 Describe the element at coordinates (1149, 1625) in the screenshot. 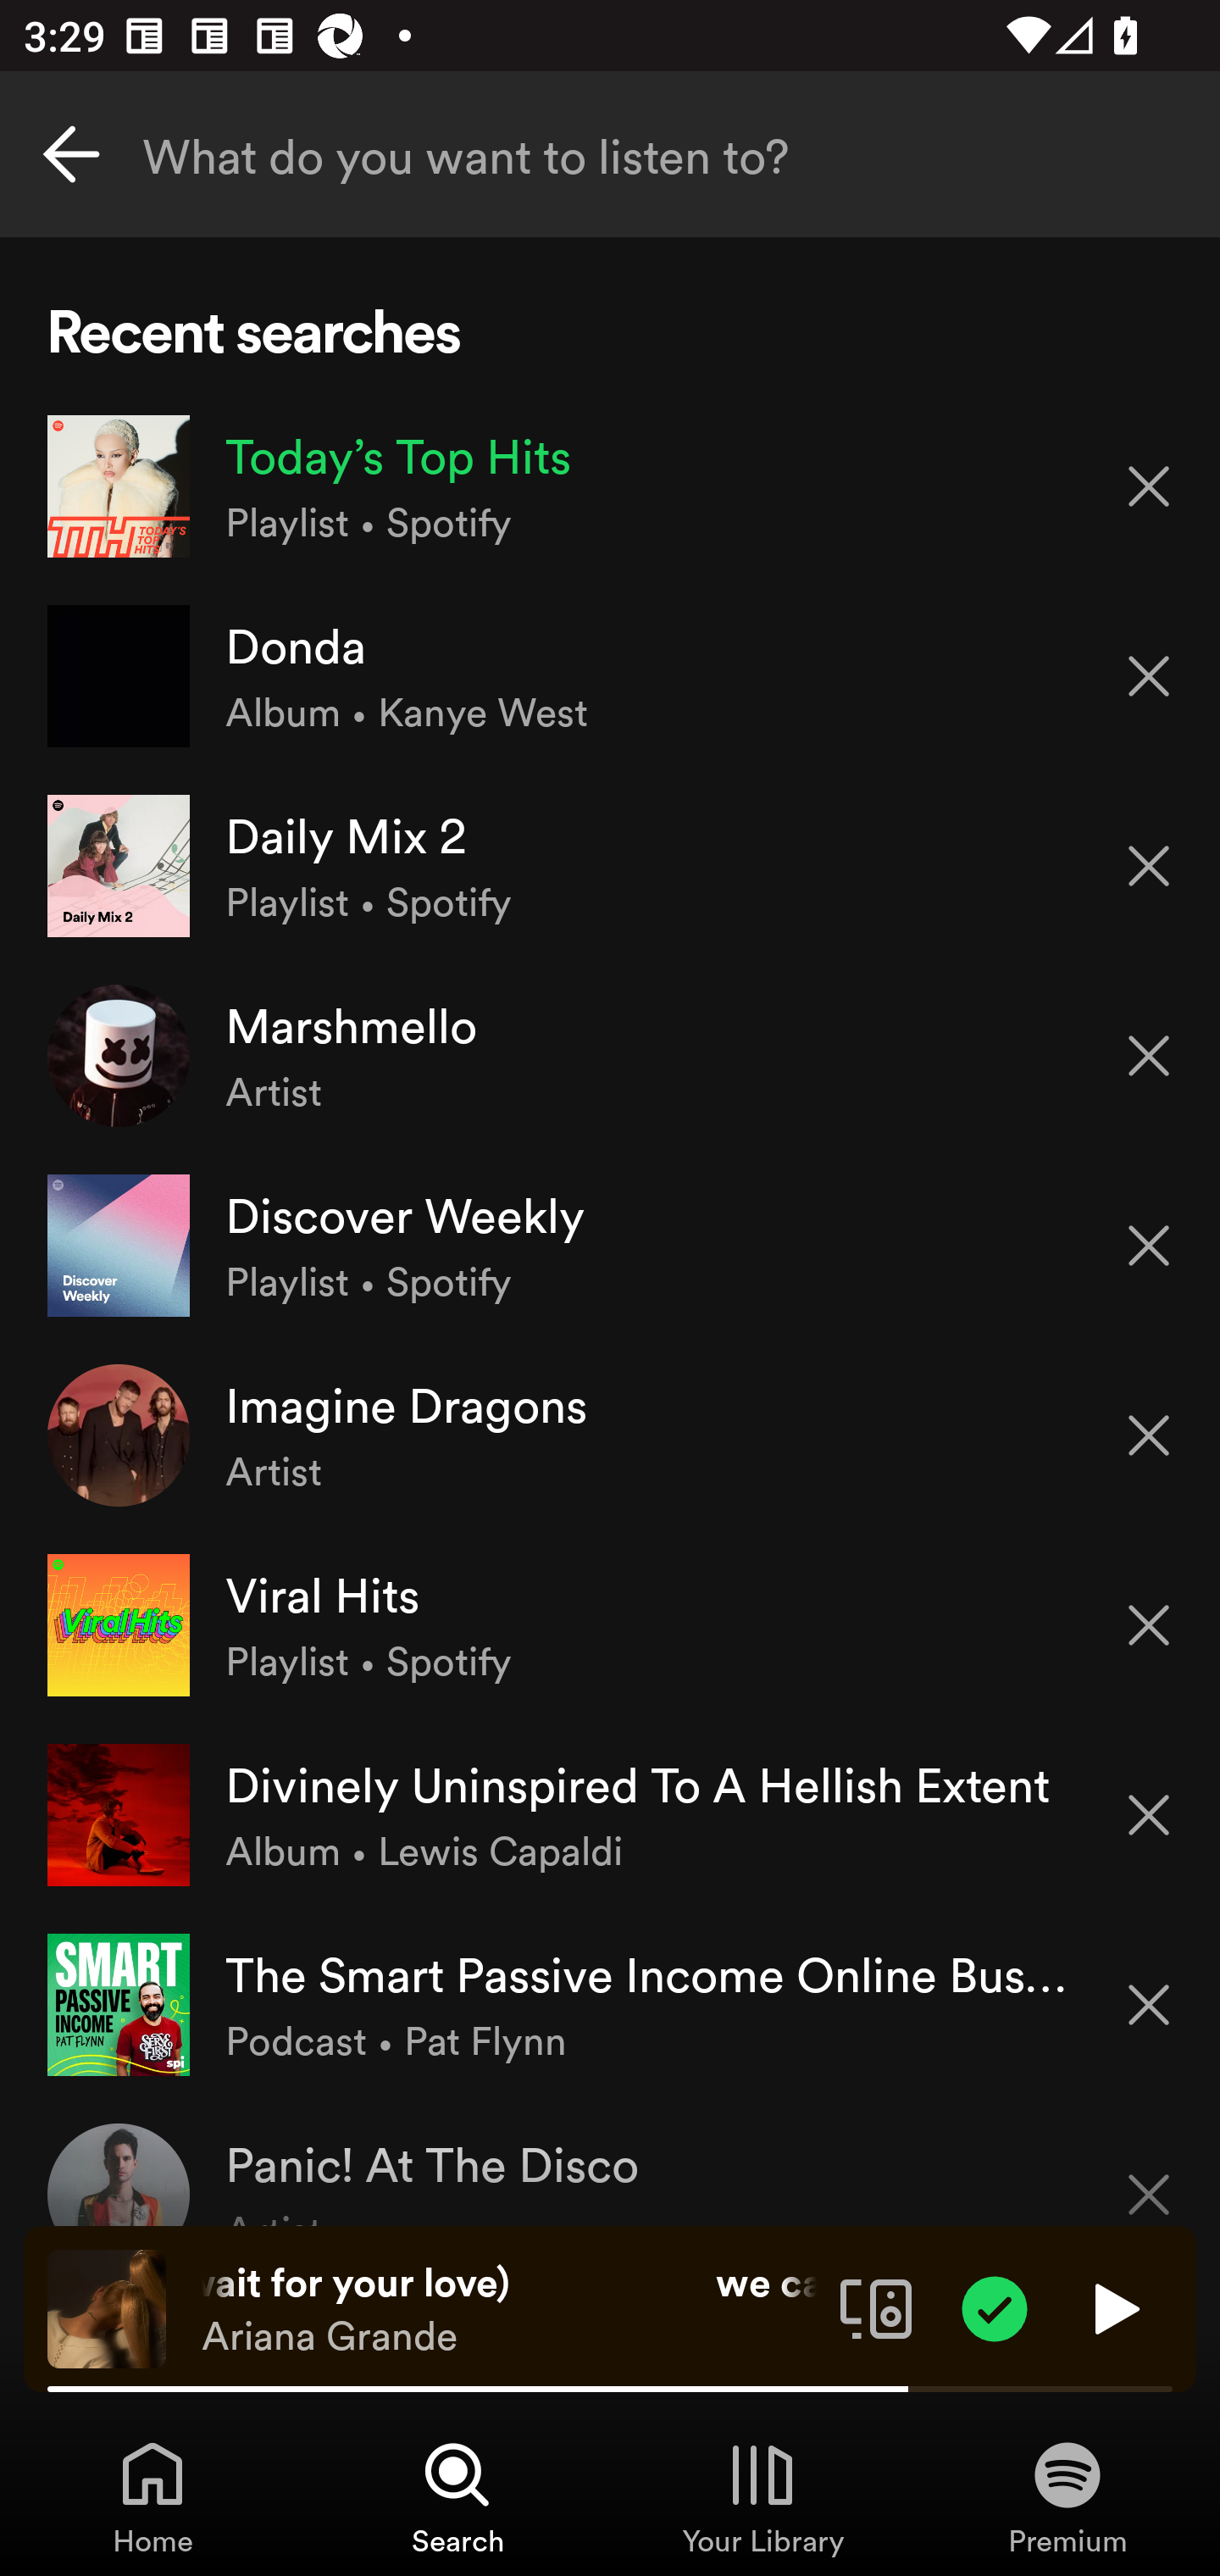

I see `Remove` at that location.